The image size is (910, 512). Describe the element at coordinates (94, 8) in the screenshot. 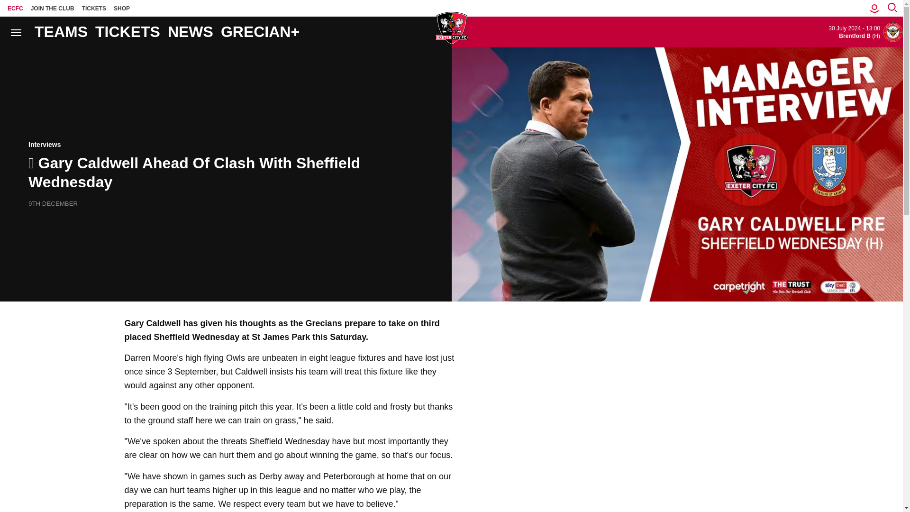

I see `TICKETS` at that location.